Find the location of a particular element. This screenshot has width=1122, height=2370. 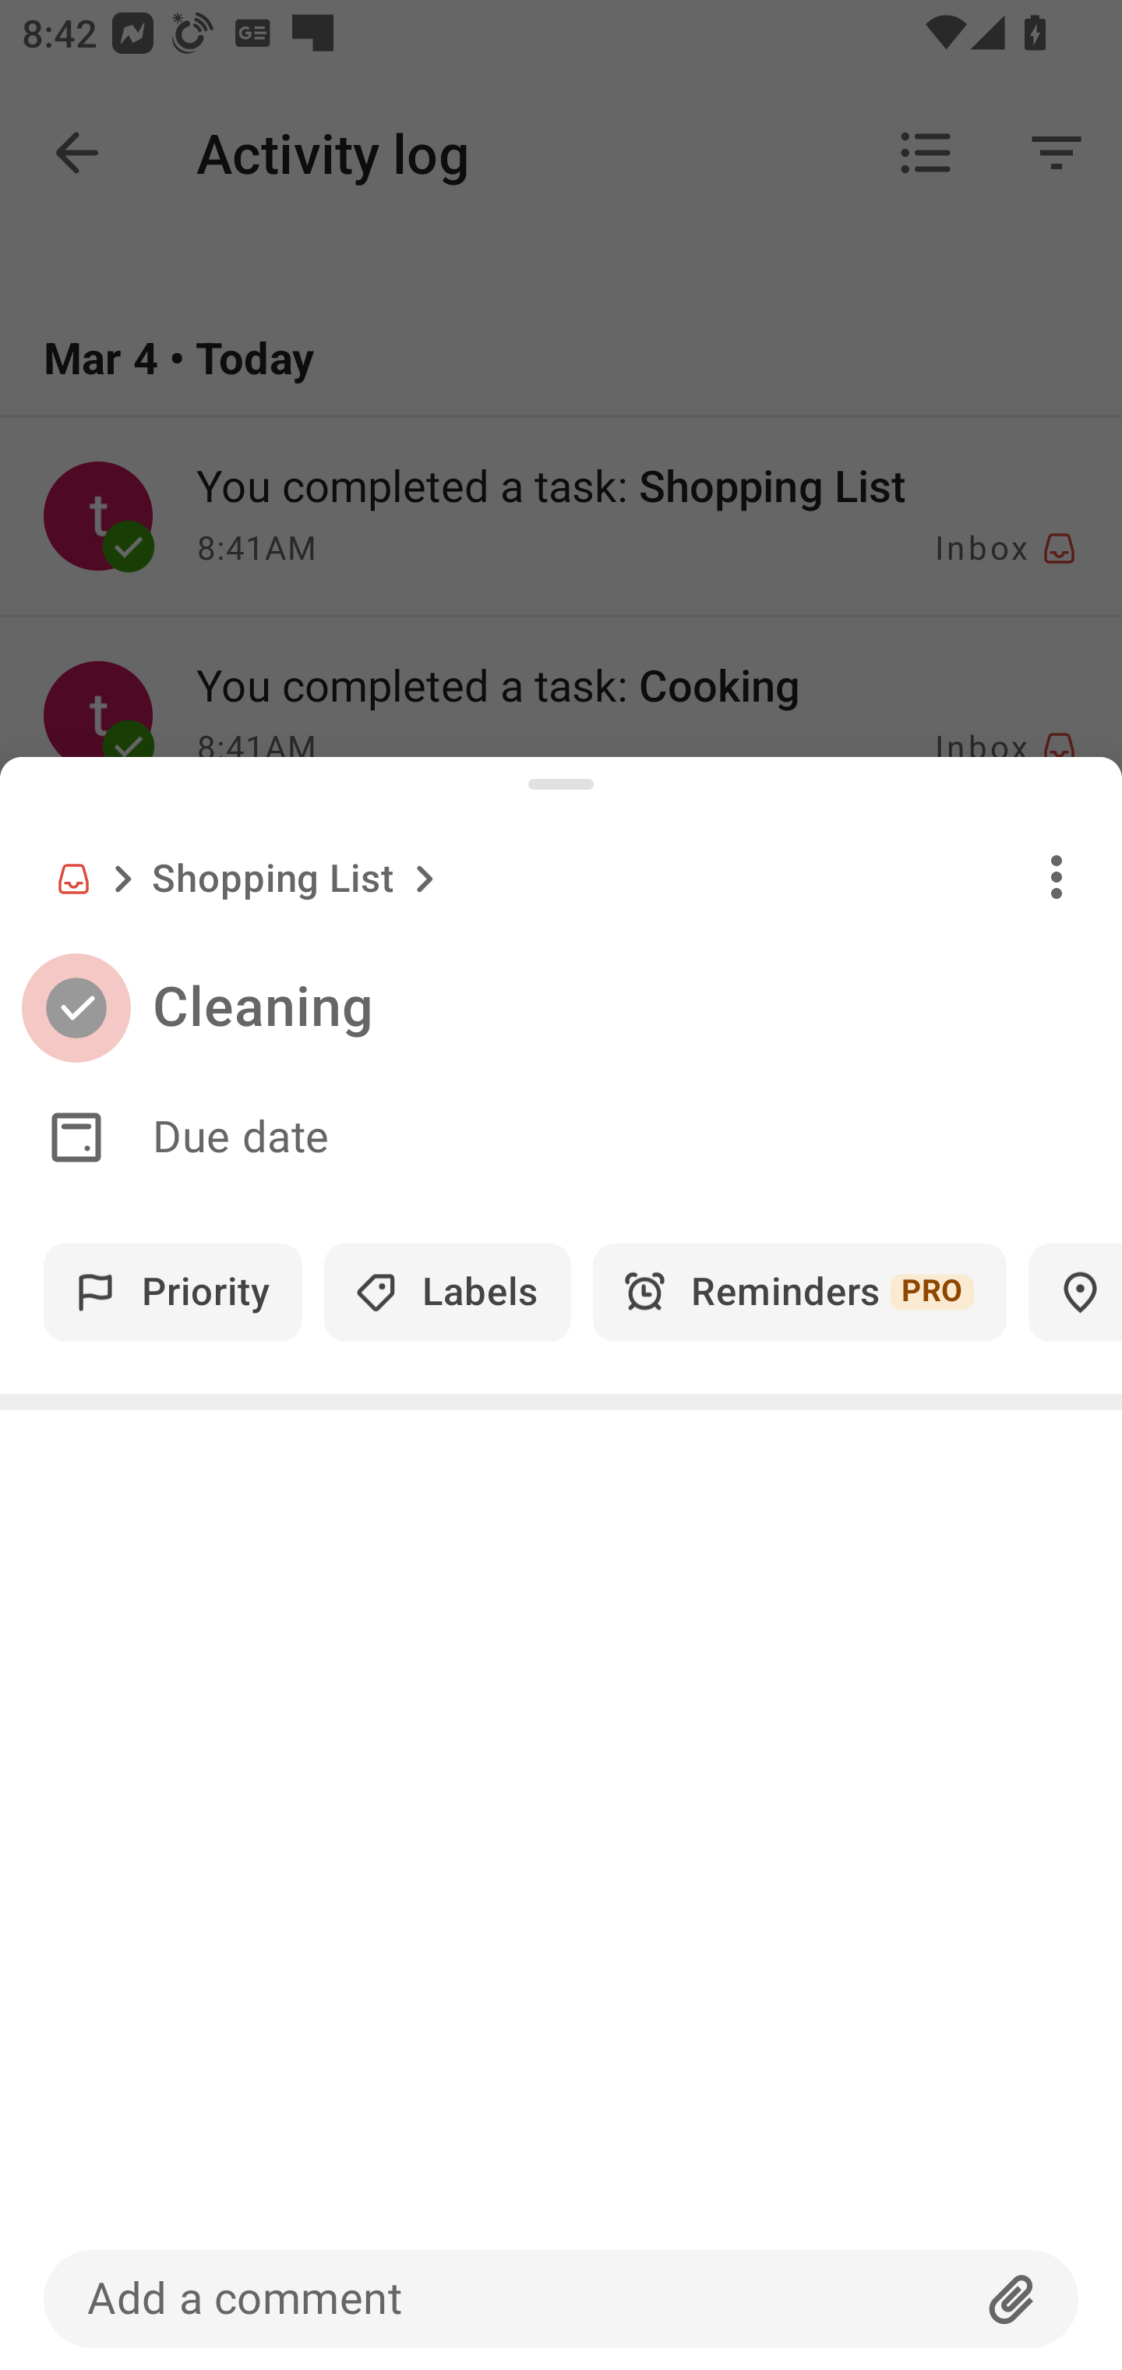

Attachment is located at coordinates (1012, 2298).